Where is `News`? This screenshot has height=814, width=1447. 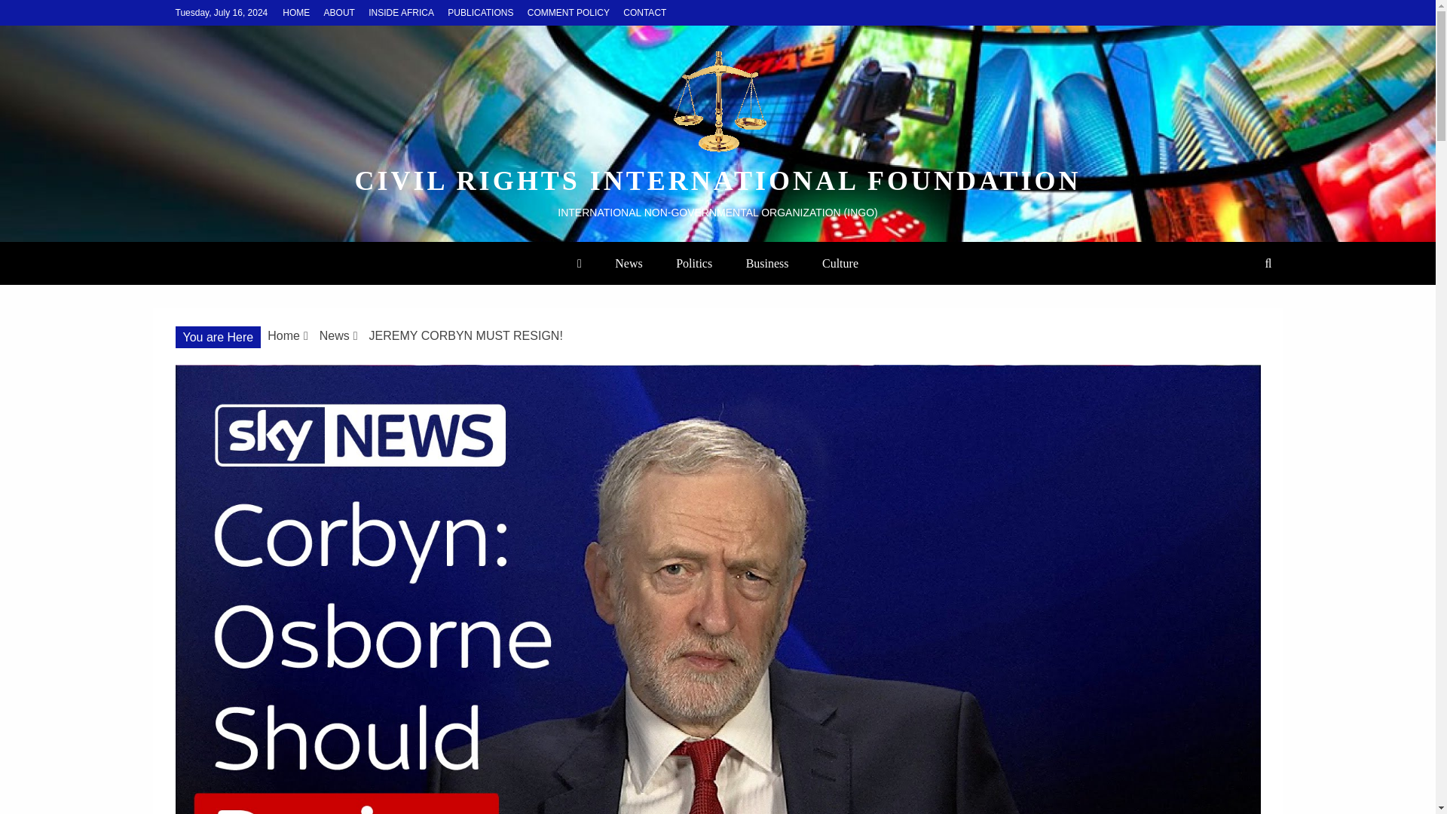 News is located at coordinates (335, 335).